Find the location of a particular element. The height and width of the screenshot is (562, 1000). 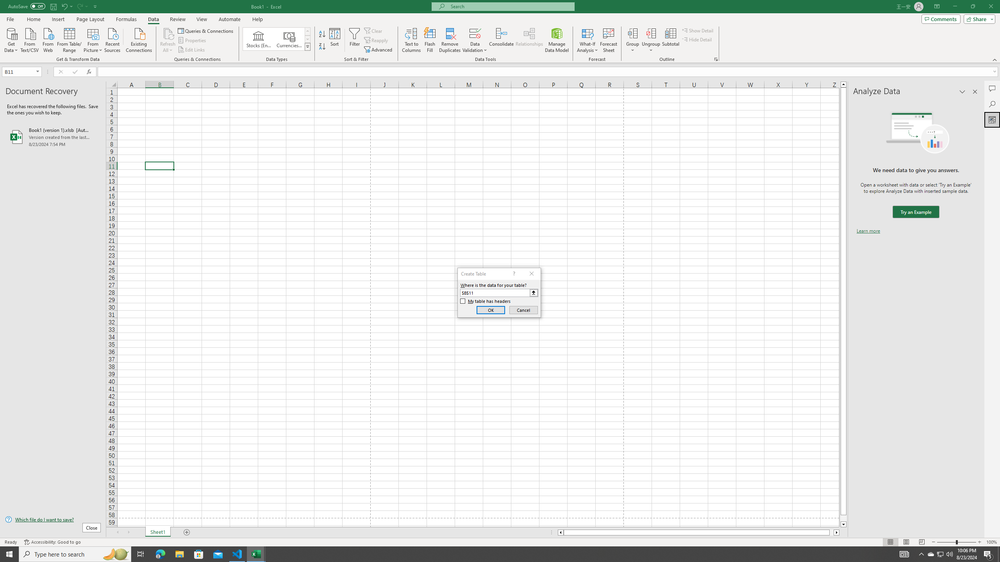

From Table/Range is located at coordinates (70, 39).